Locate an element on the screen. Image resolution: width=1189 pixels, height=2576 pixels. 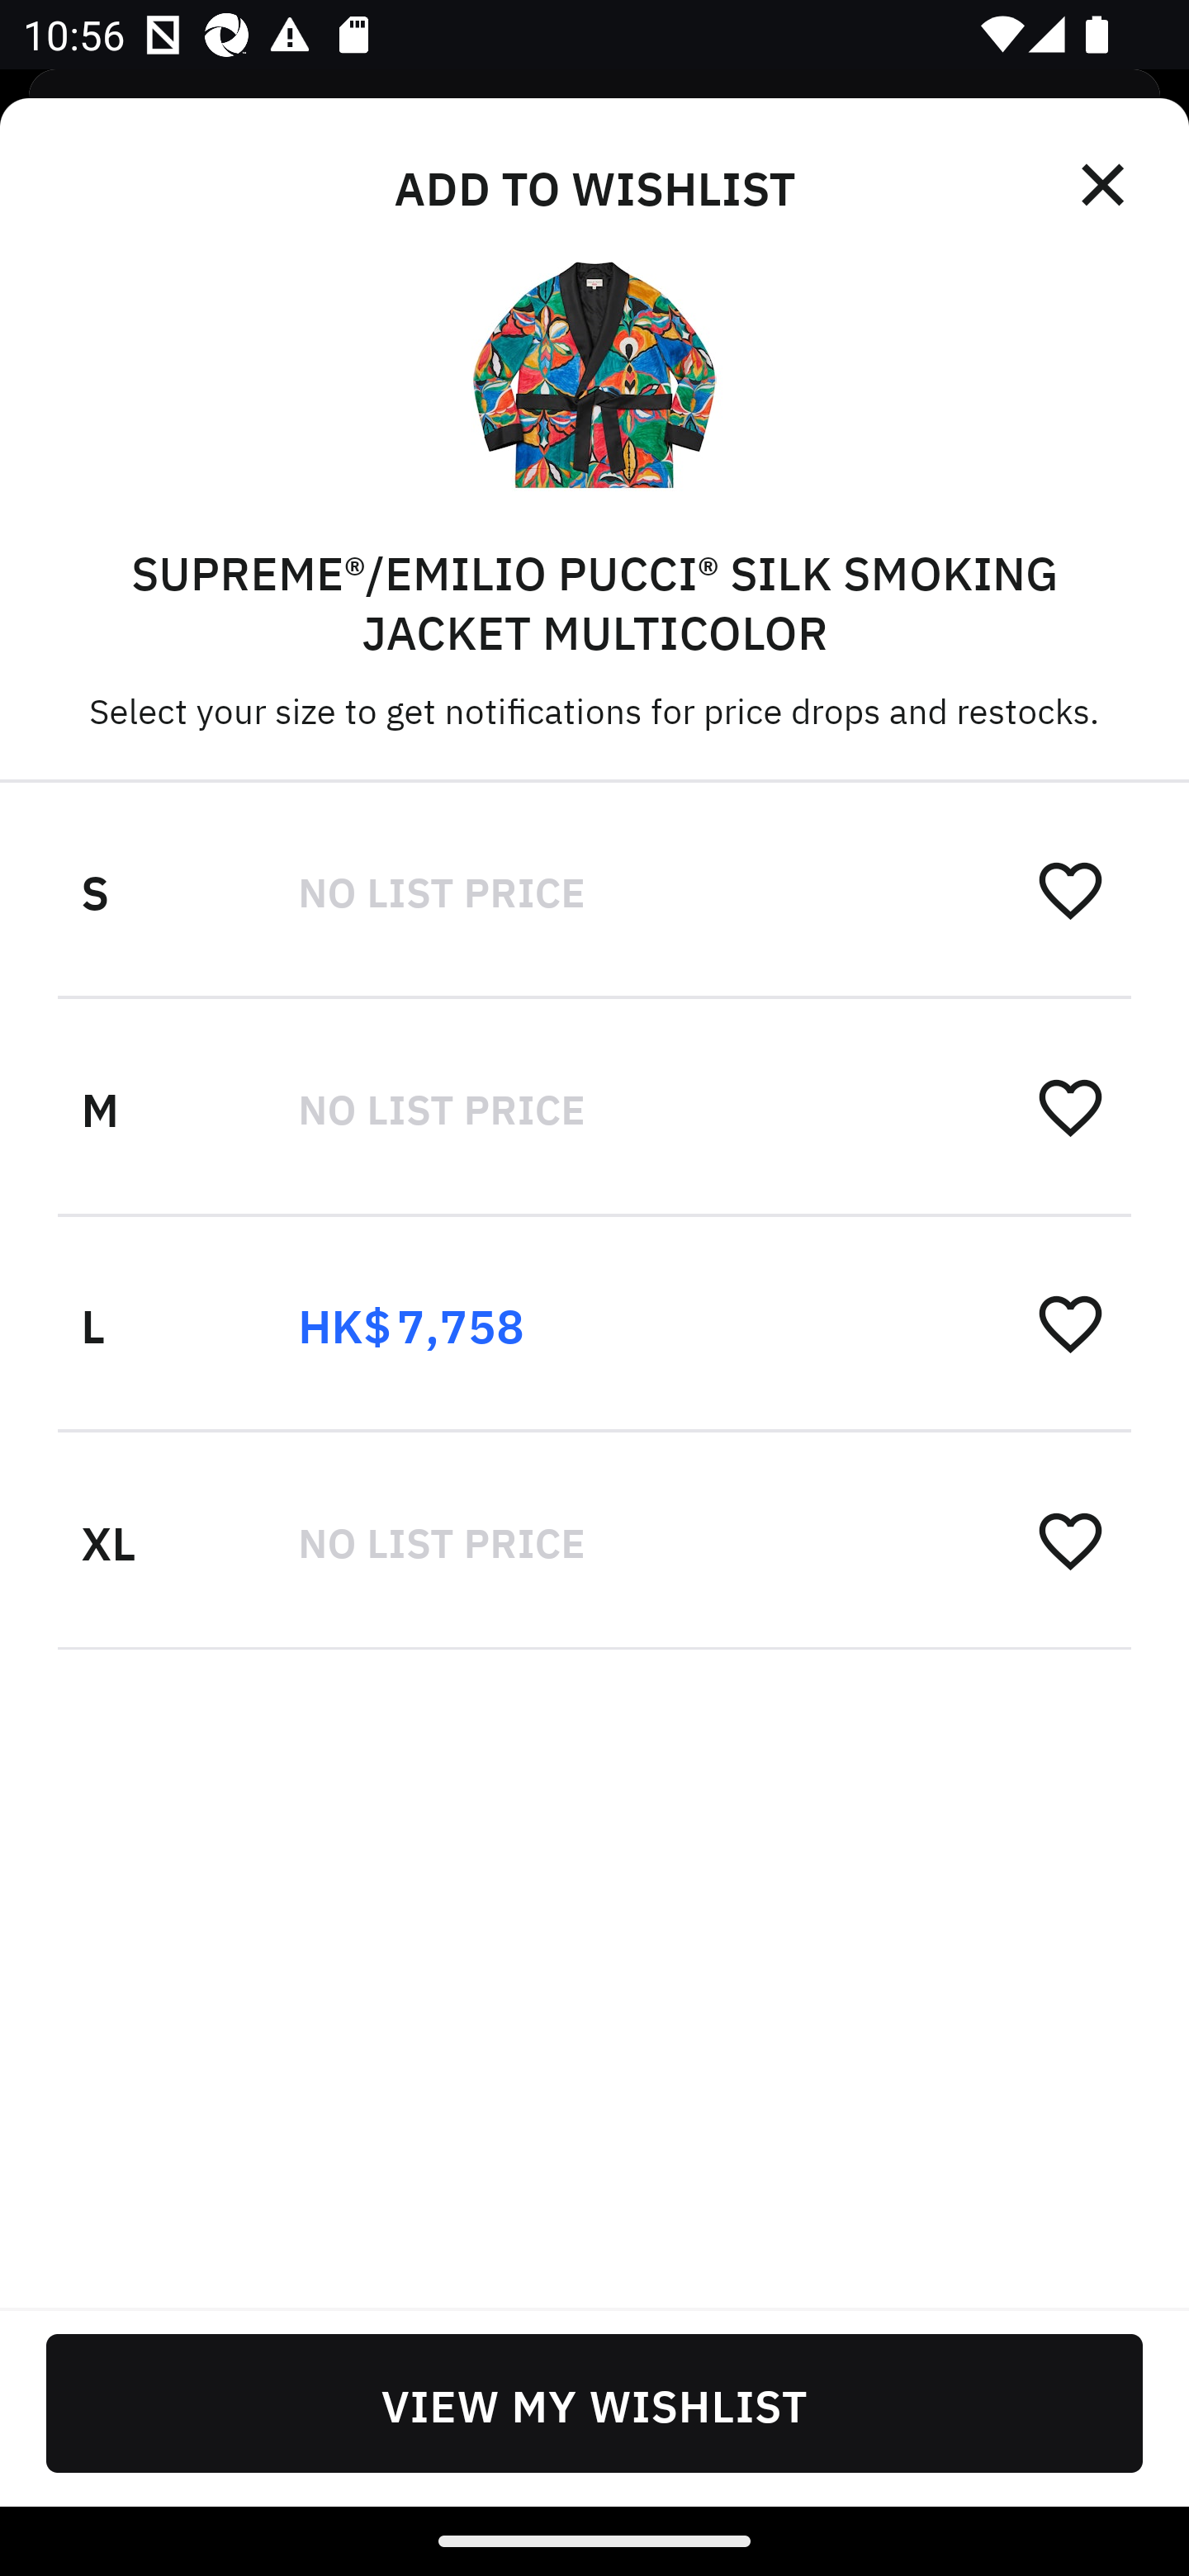
󰋕 is located at coordinates (1070, 1539).